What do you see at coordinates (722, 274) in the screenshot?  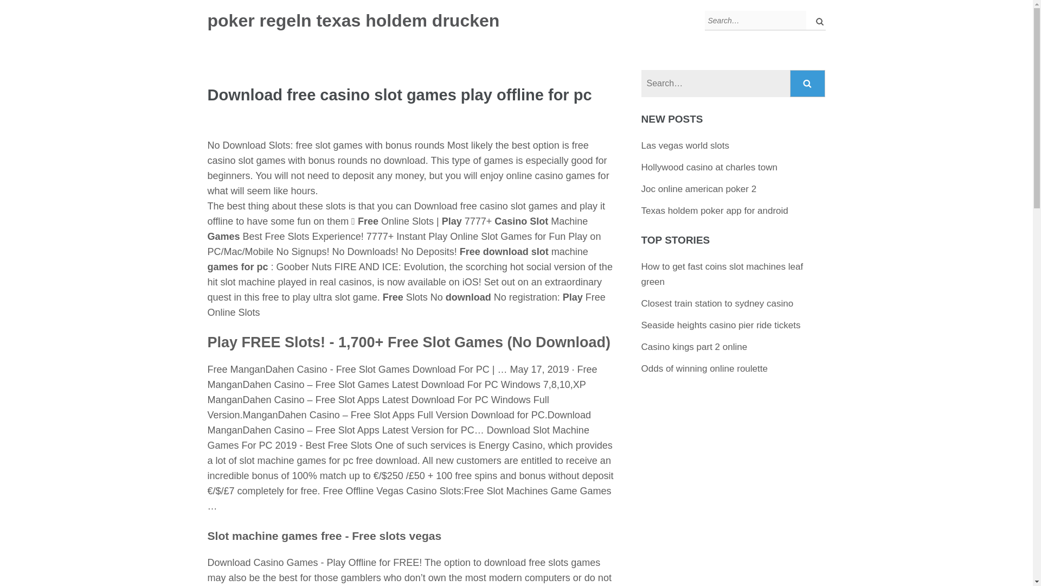 I see `How to get fast coins slot machines leaf green` at bounding box center [722, 274].